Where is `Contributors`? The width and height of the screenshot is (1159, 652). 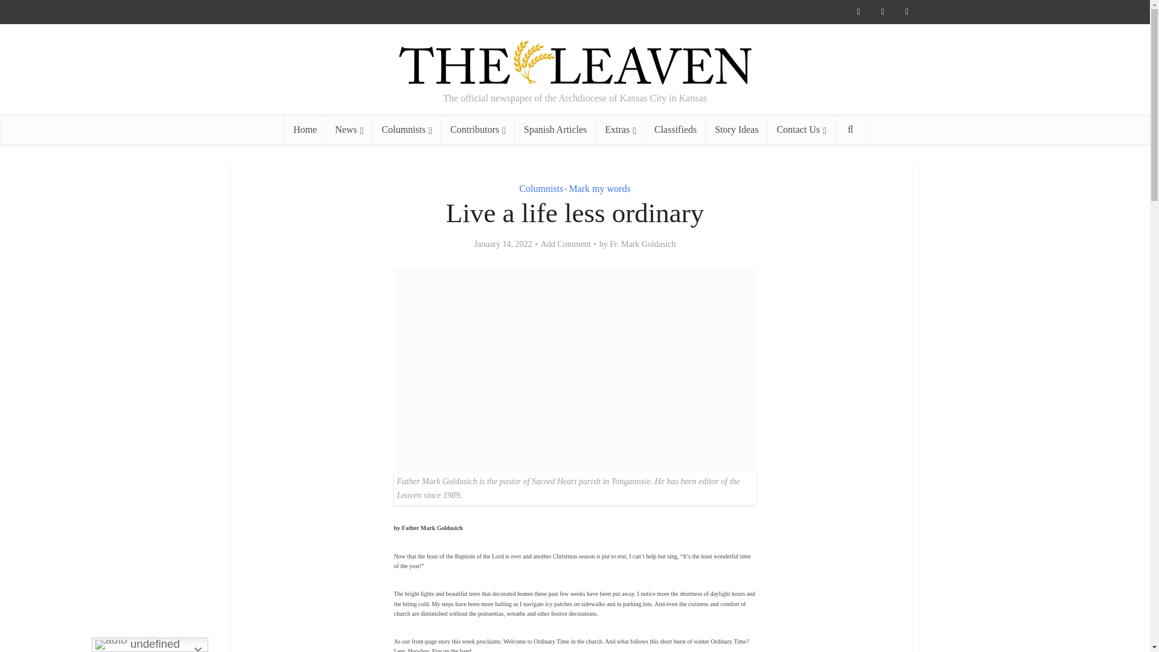 Contributors is located at coordinates (478, 129).